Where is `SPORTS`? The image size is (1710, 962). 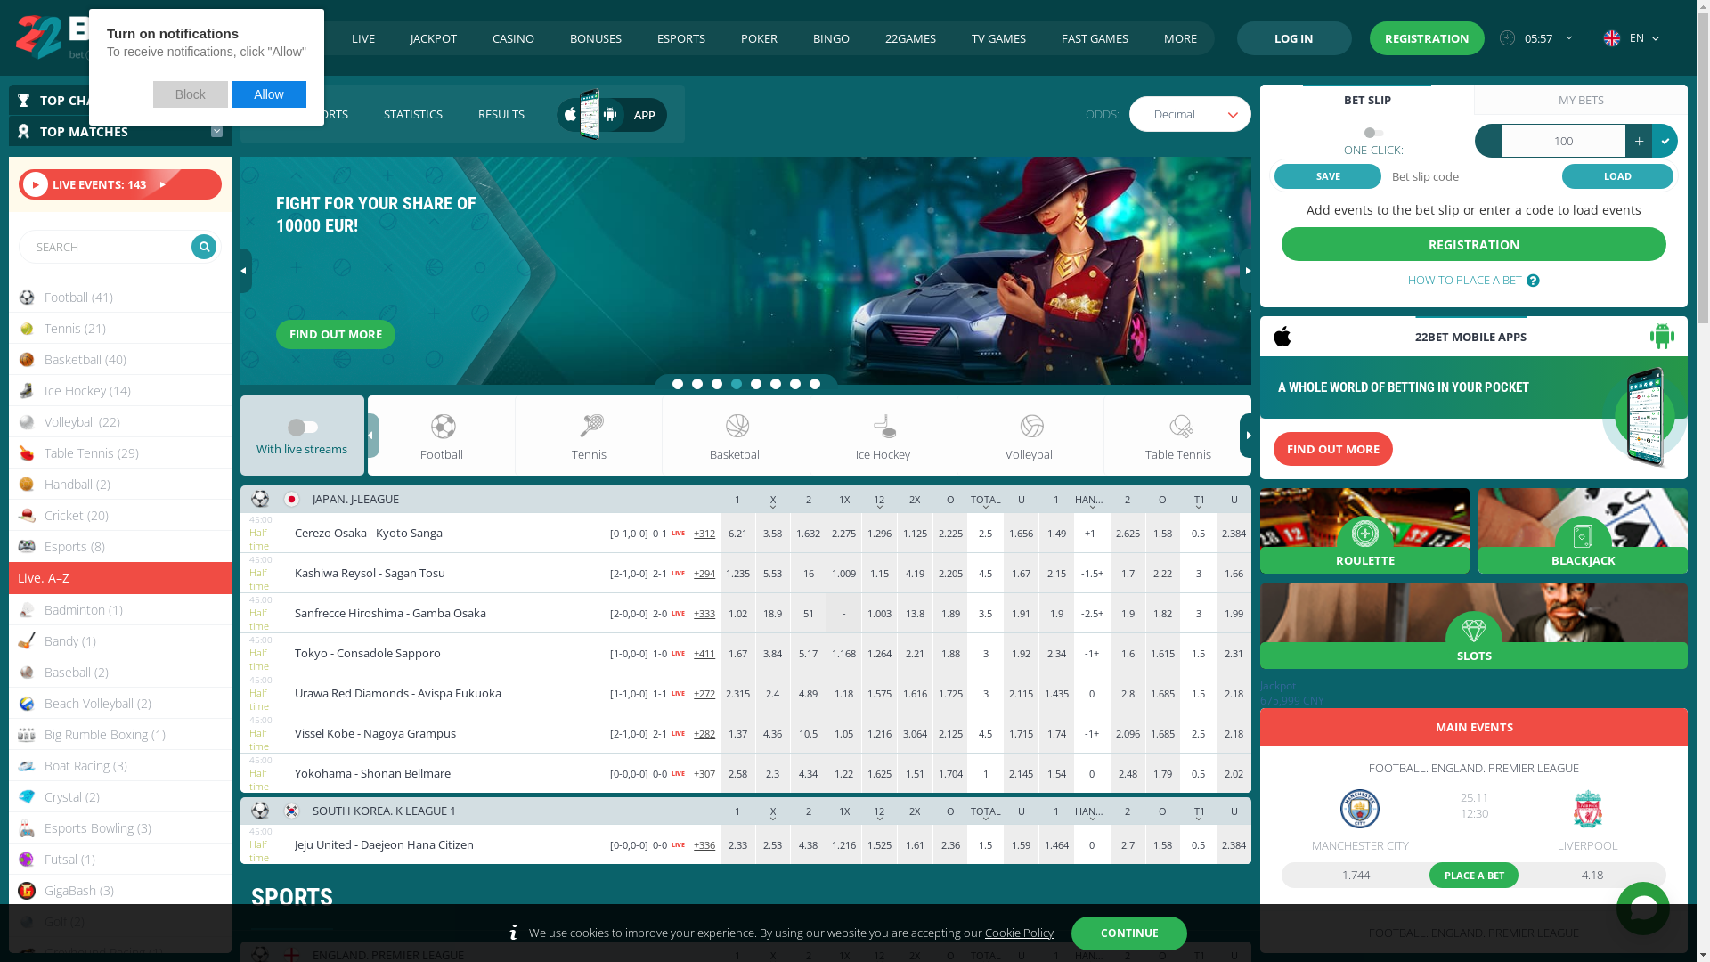
SPORTS is located at coordinates (296, 38).